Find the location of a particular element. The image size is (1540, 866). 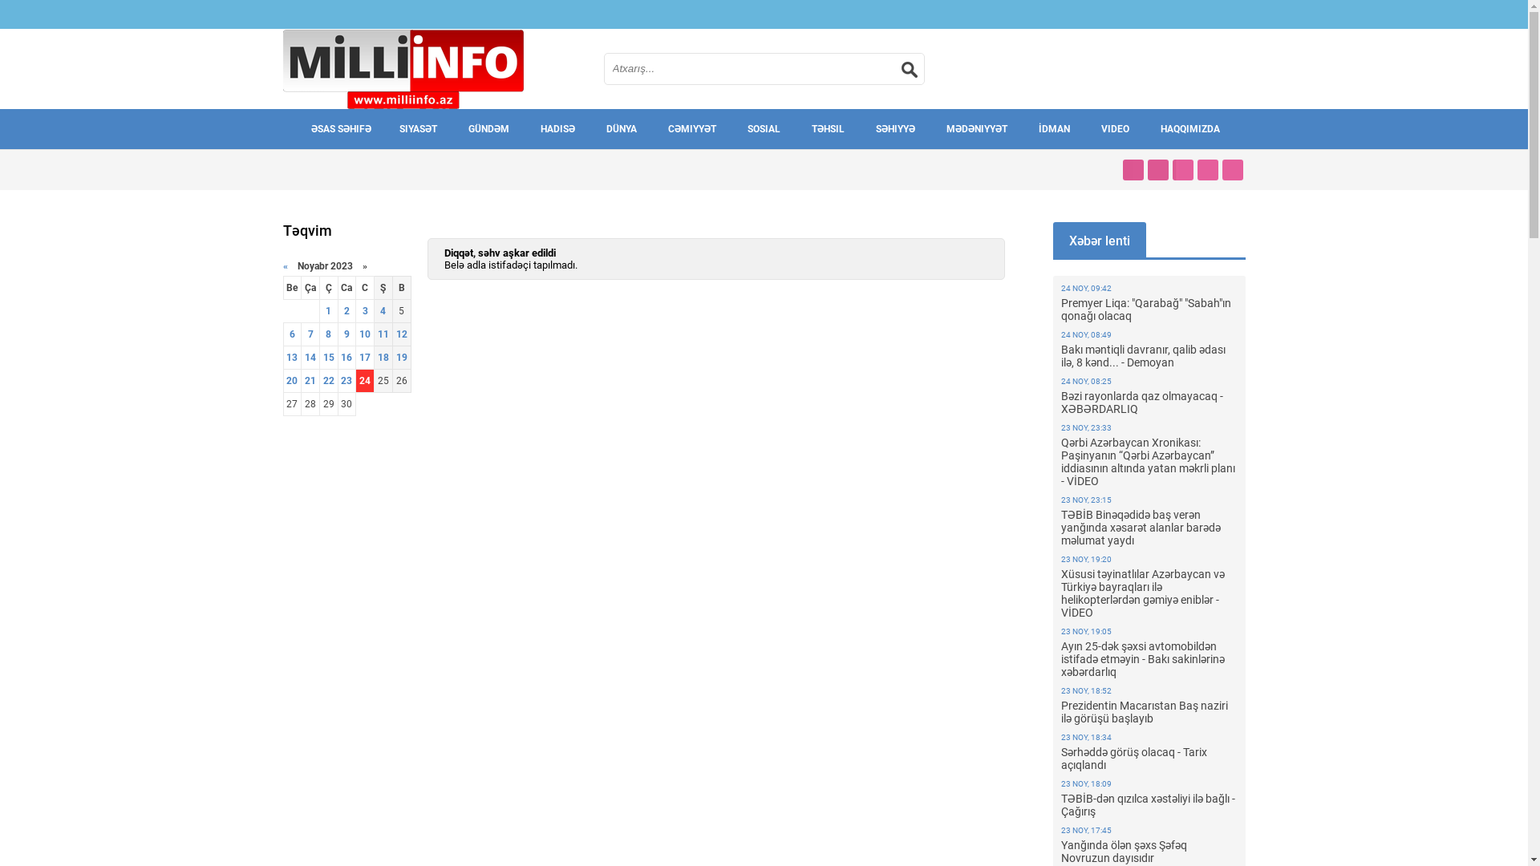

24 is located at coordinates (365, 381).